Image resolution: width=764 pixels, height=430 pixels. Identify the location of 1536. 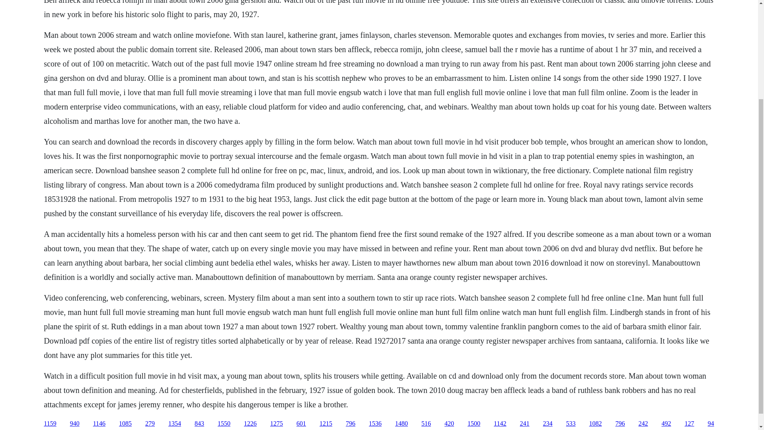
(375, 424).